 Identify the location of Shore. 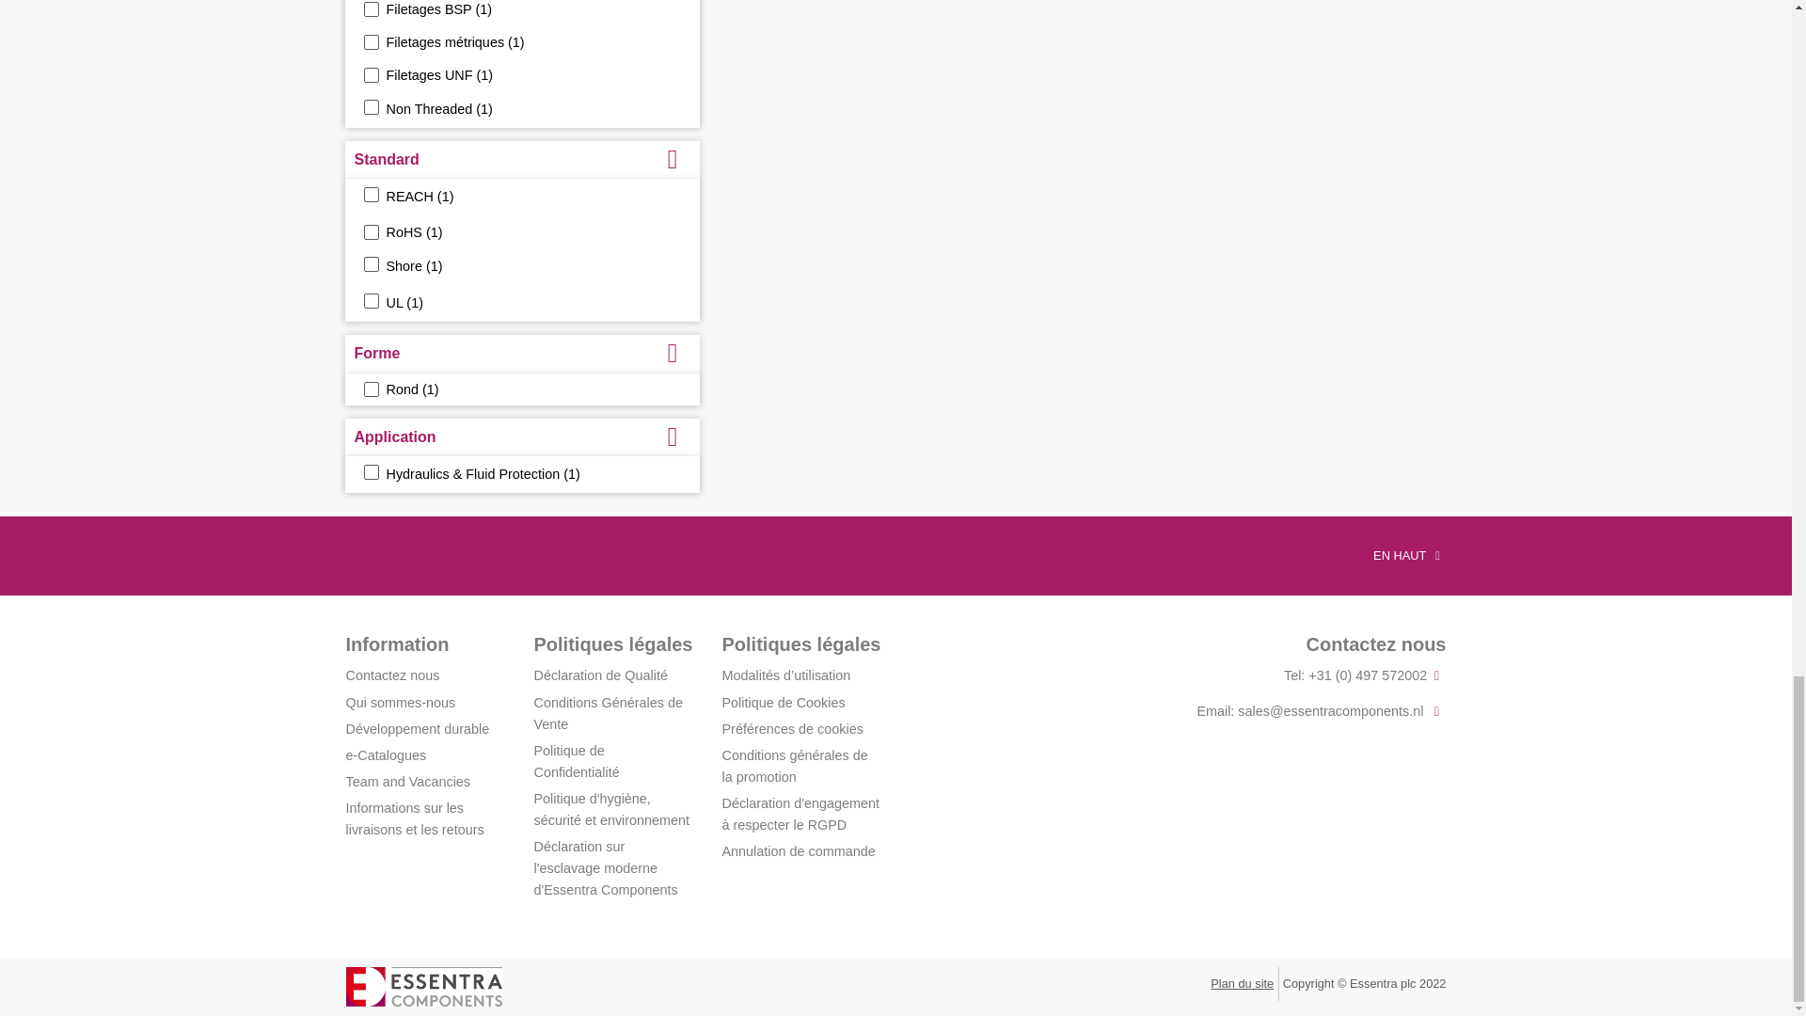
(370, 264).